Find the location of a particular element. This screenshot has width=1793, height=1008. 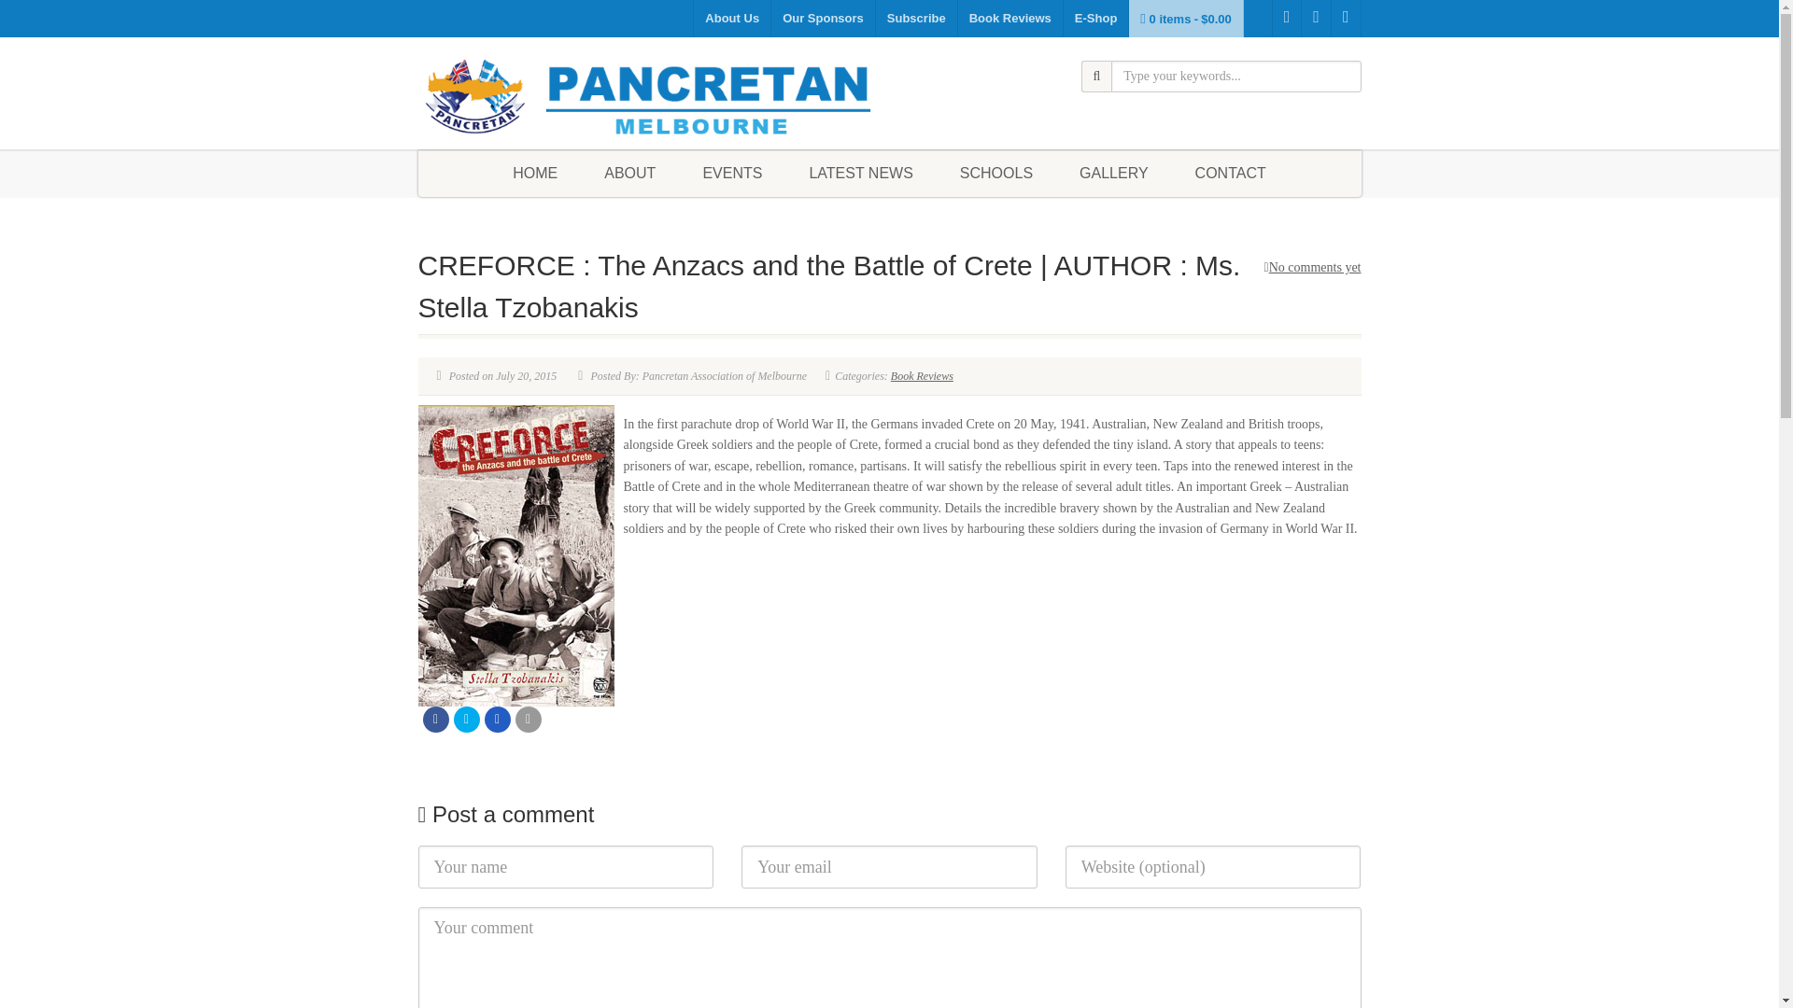

Logo is located at coordinates (646, 97).